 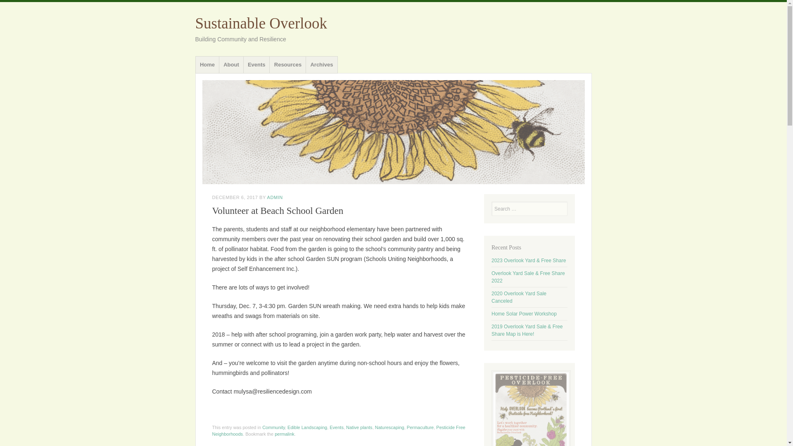 What do you see at coordinates (11, 5) in the screenshot?
I see `Search` at bounding box center [11, 5].